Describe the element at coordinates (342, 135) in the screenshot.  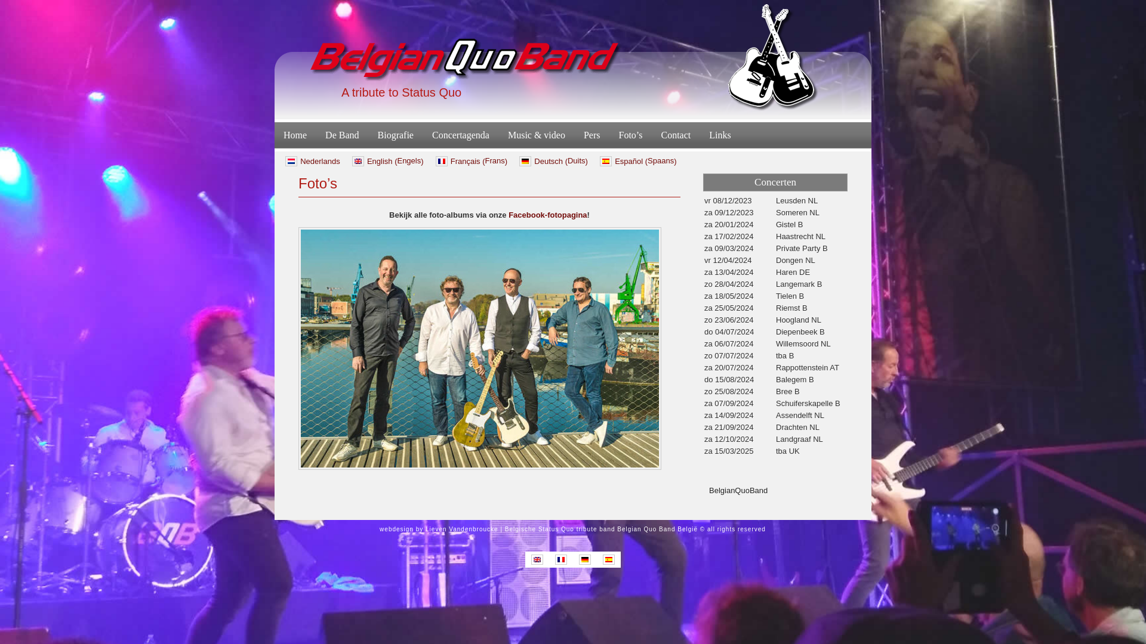
I see `De Band` at that location.